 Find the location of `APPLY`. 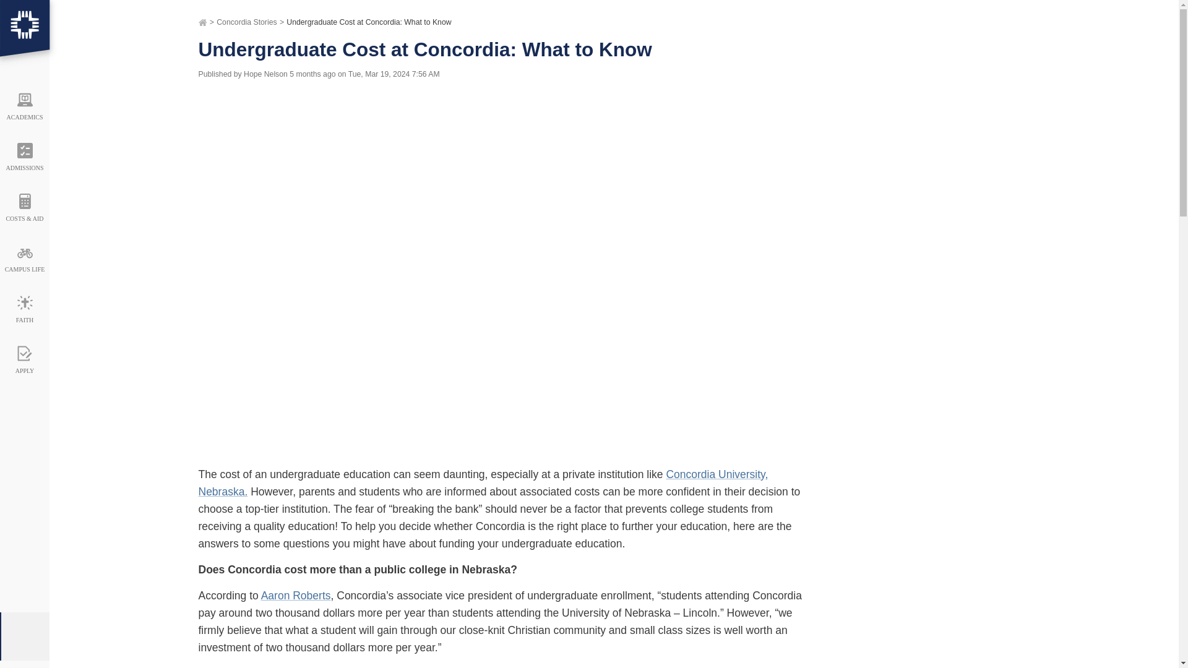

APPLY is located at coordinates (25, 356).